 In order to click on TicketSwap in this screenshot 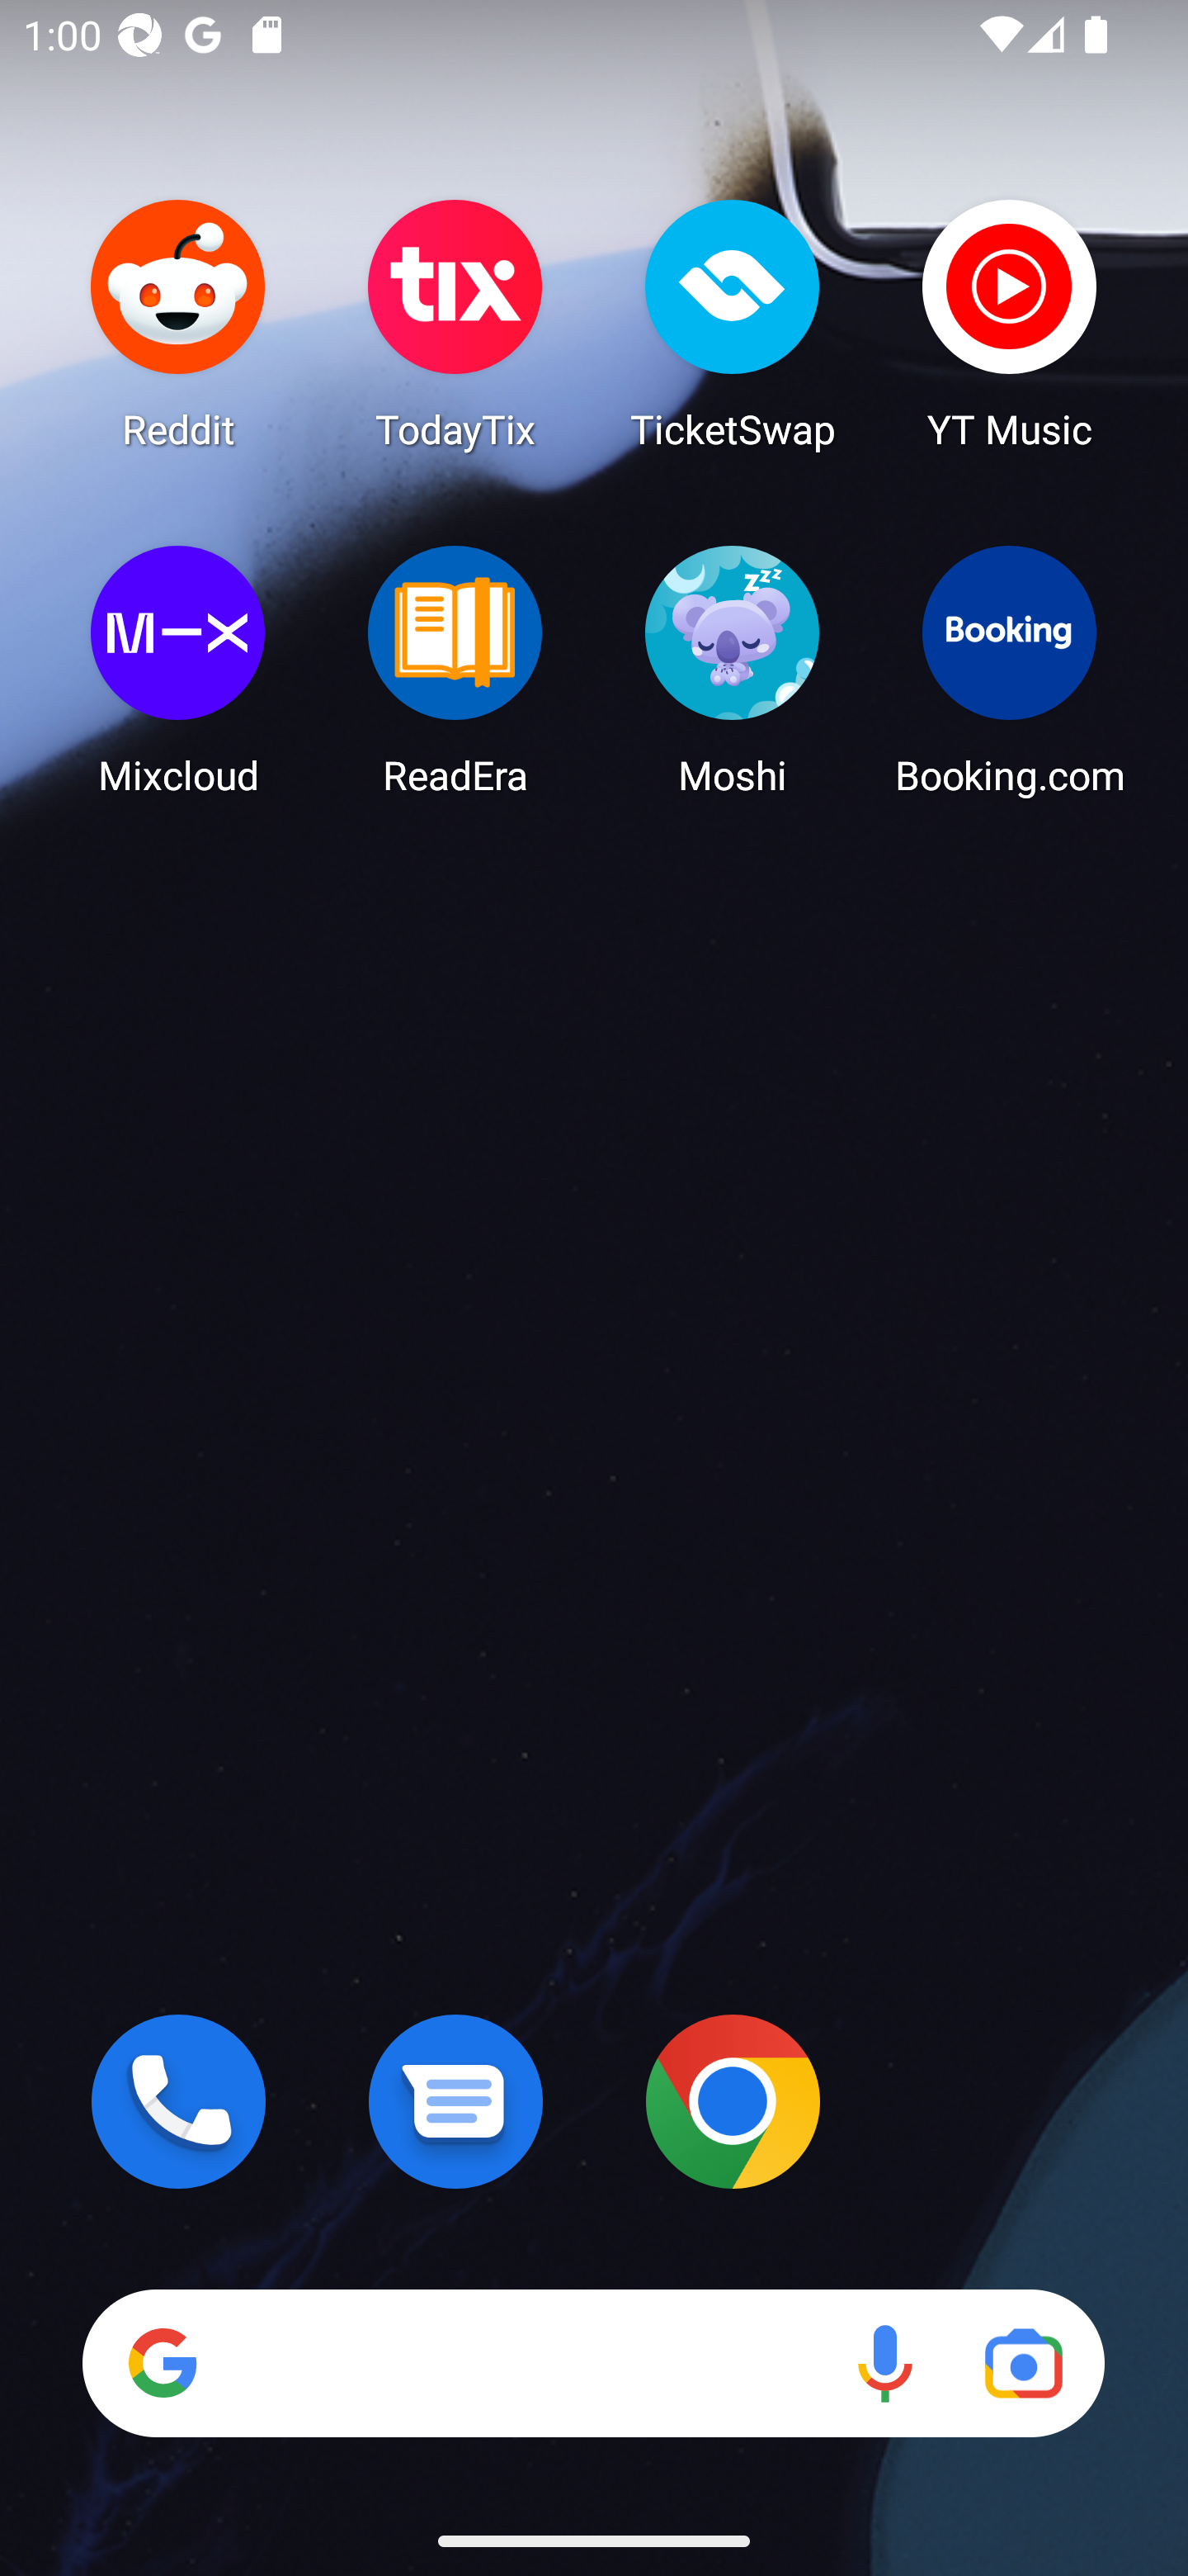, I will do `click(733, 324)`.